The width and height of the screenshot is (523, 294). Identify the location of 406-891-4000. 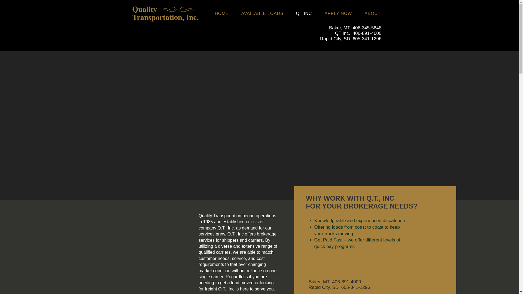
(367, 33).